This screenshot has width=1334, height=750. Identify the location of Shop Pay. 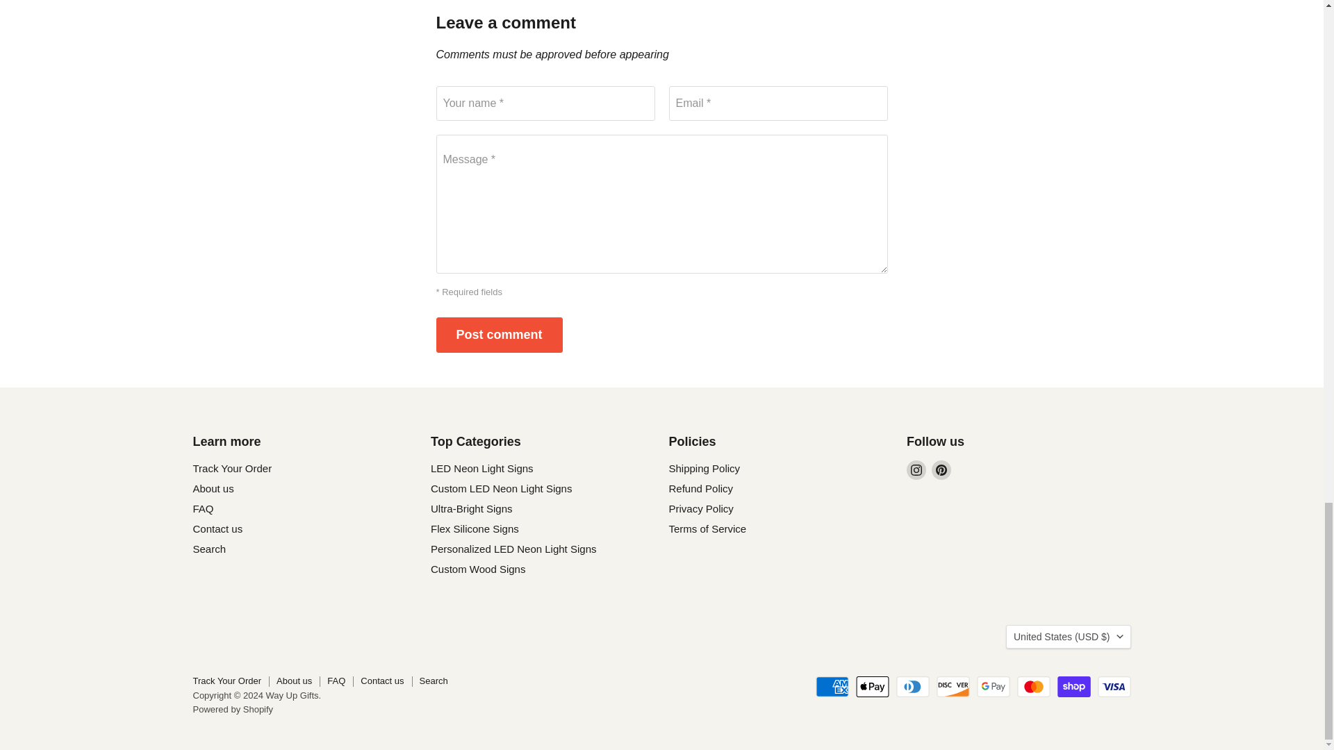
(1074, 687).